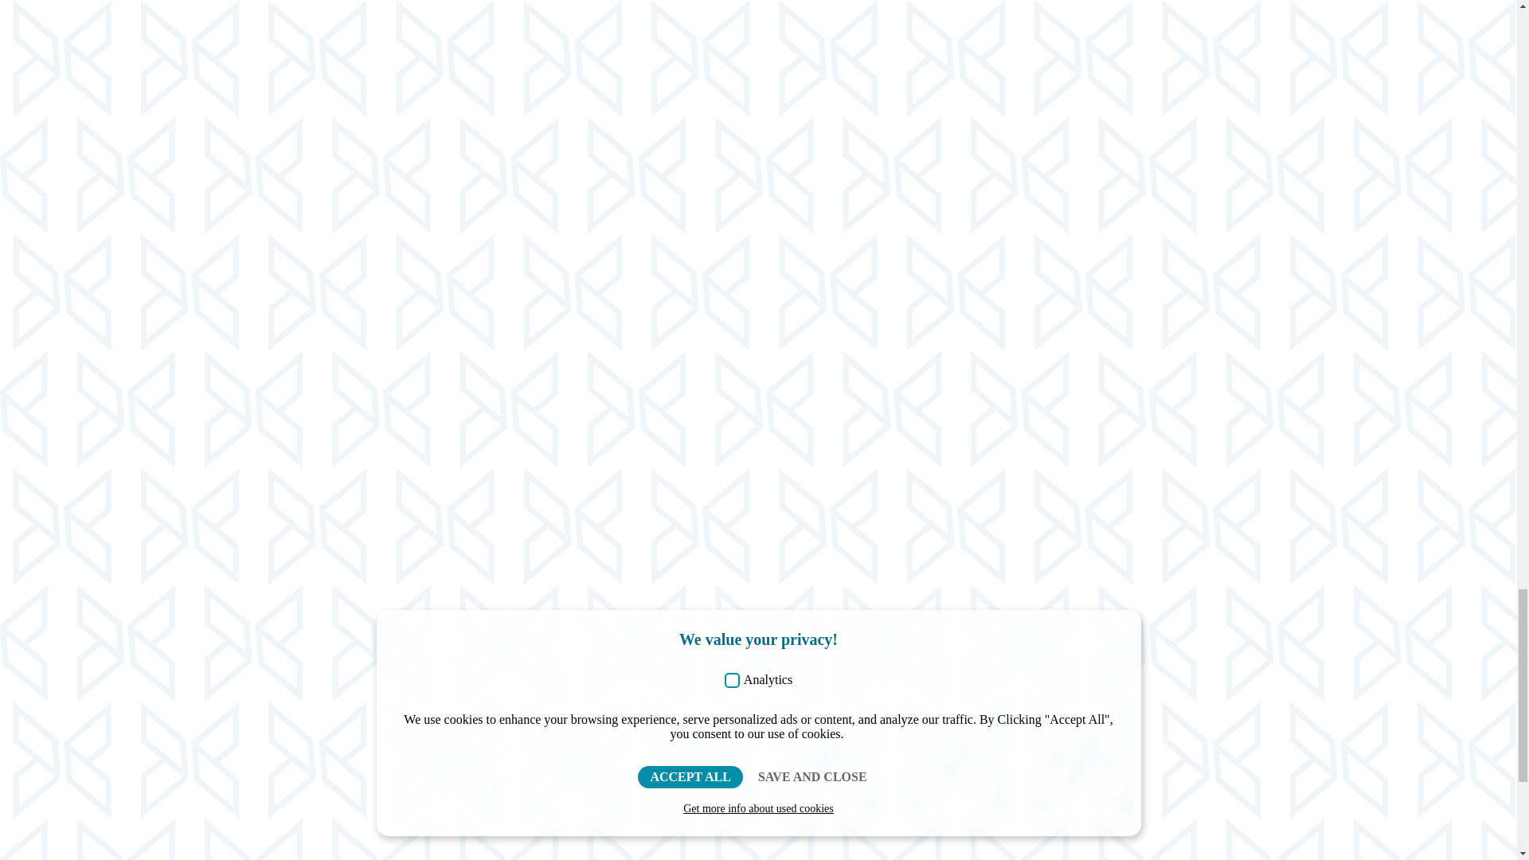  I want to click on Document generation, so click(301, 631).